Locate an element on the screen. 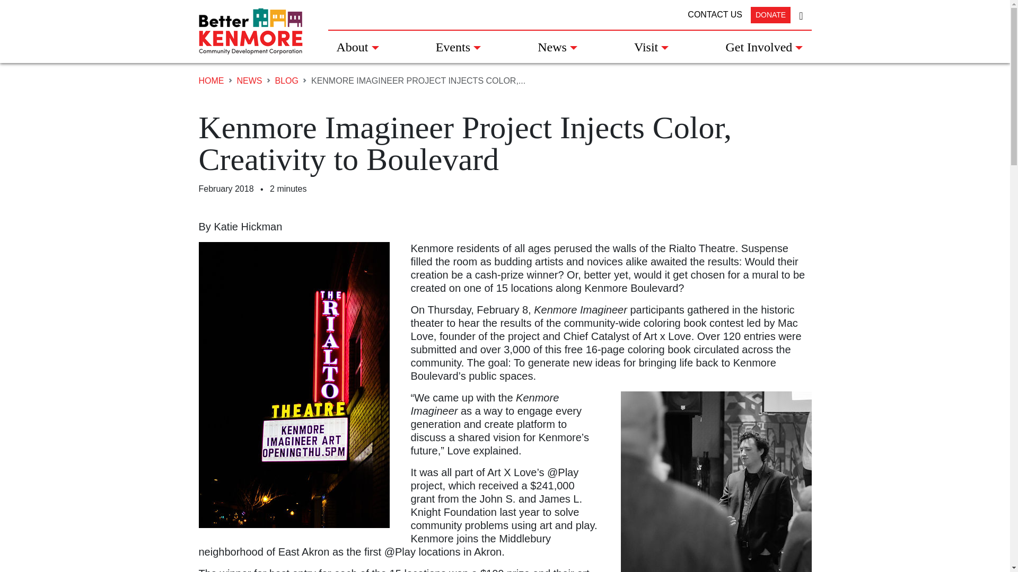 This screenshot has width=1018, height=572. DONATE is located at coordinates (771, 14).